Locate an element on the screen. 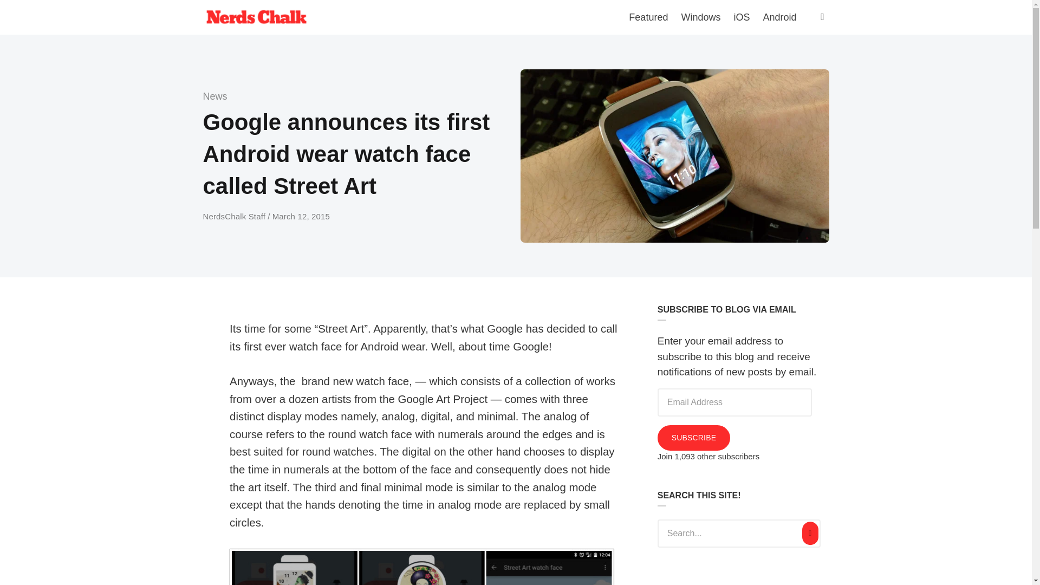  News is located at coordinates (214, 96).